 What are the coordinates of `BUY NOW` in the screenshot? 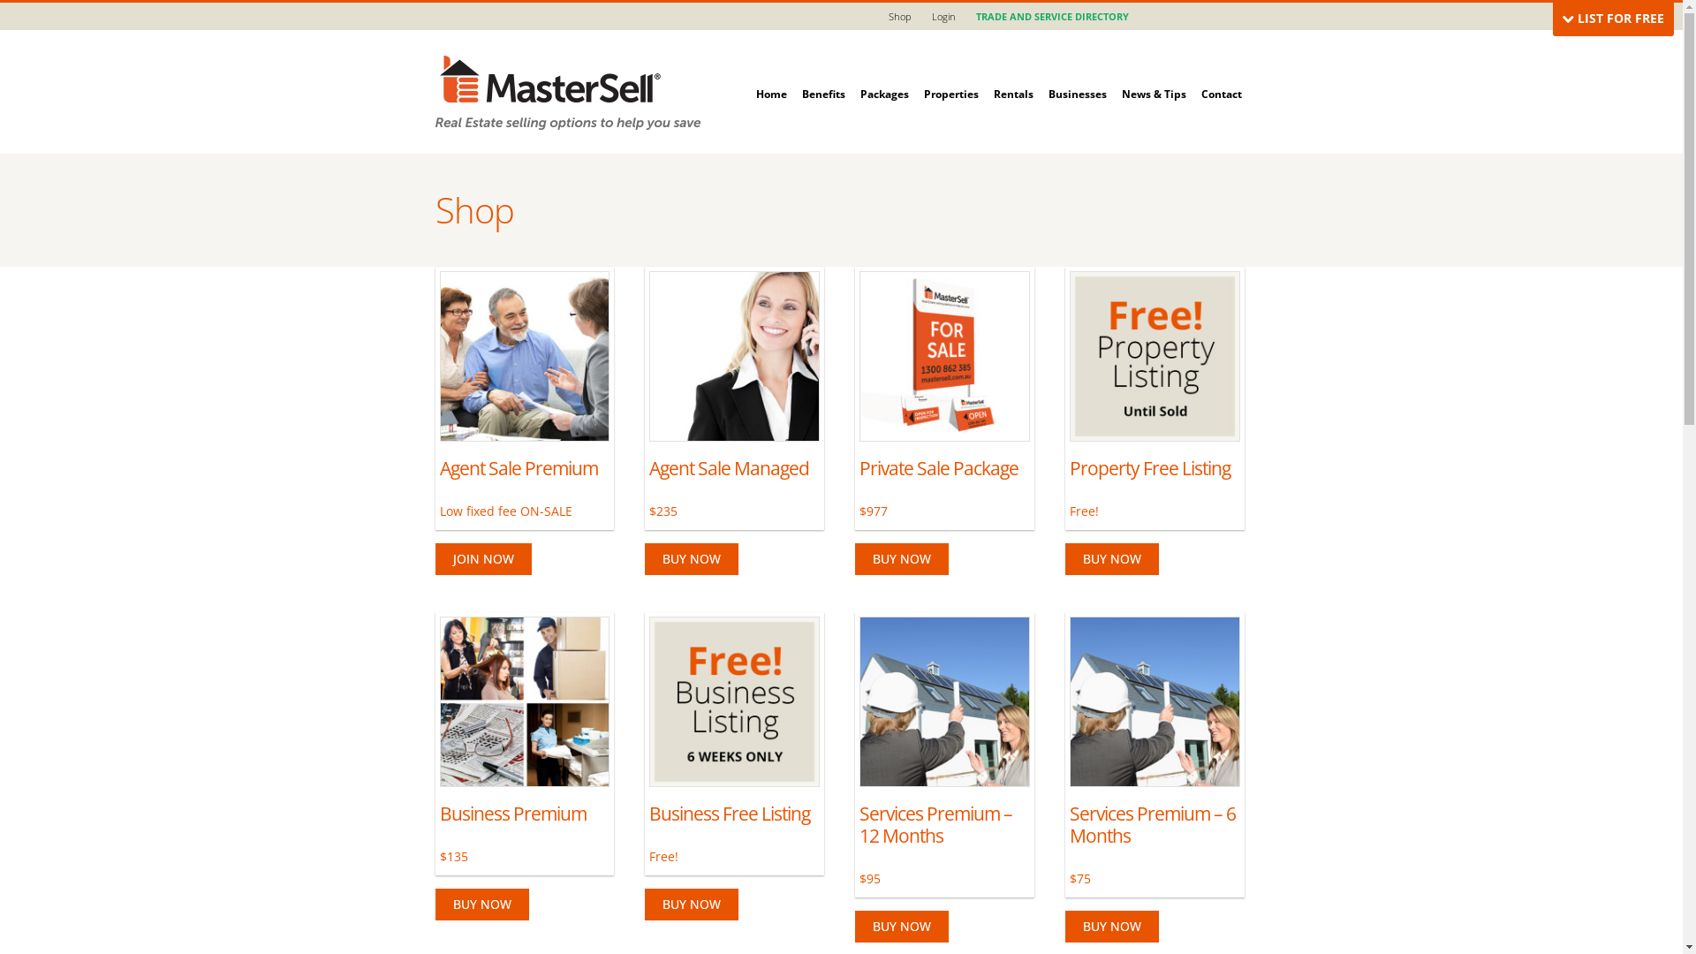 It's located at (692, 559).